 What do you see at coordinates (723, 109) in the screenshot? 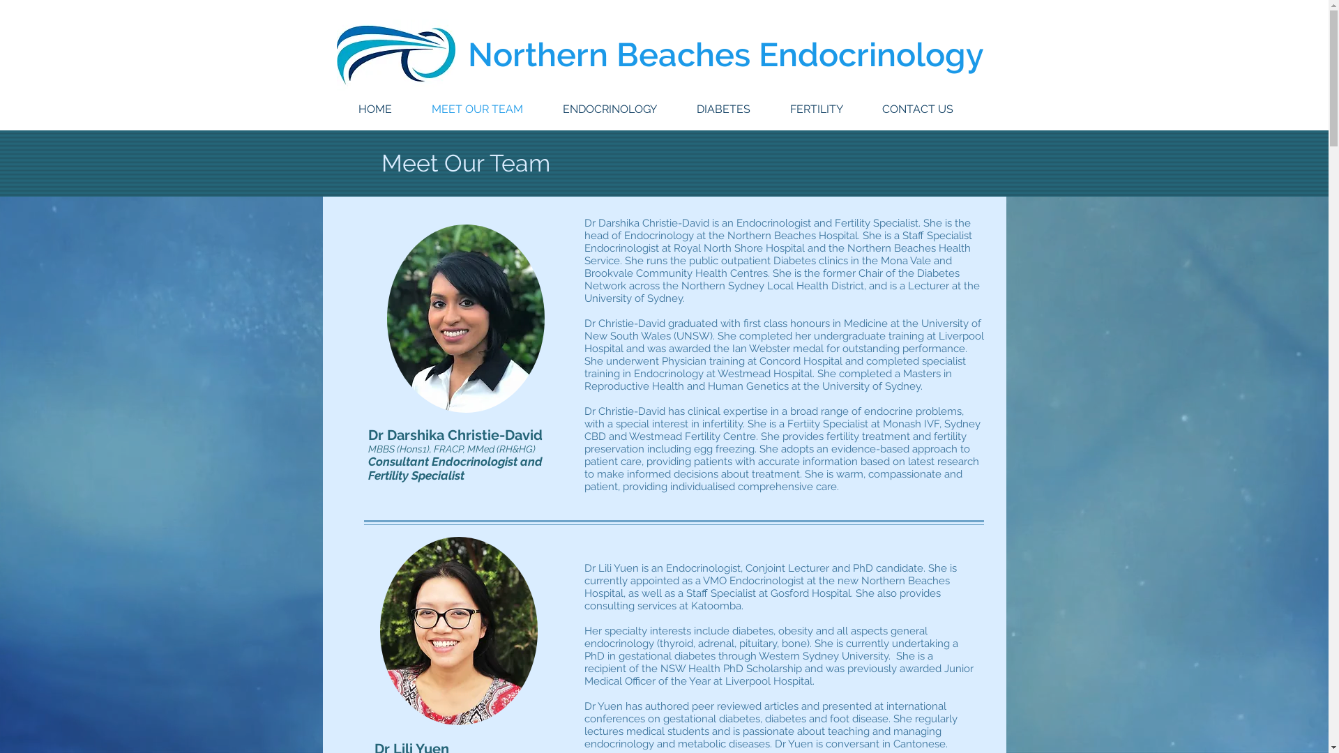
I see `DIABETES` at bounding box center [723, 109].